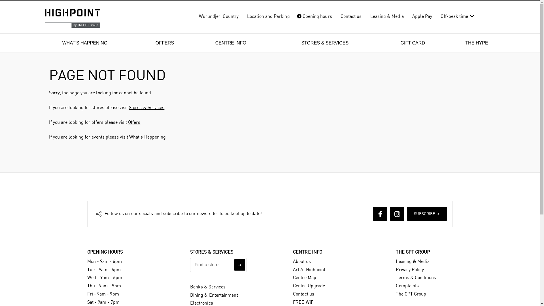 Image resolution: width=544 pixels, height=306 pixels. Describe the element at coordinates (305, 278) in the screenshot. I see `Centre Map` at that location.